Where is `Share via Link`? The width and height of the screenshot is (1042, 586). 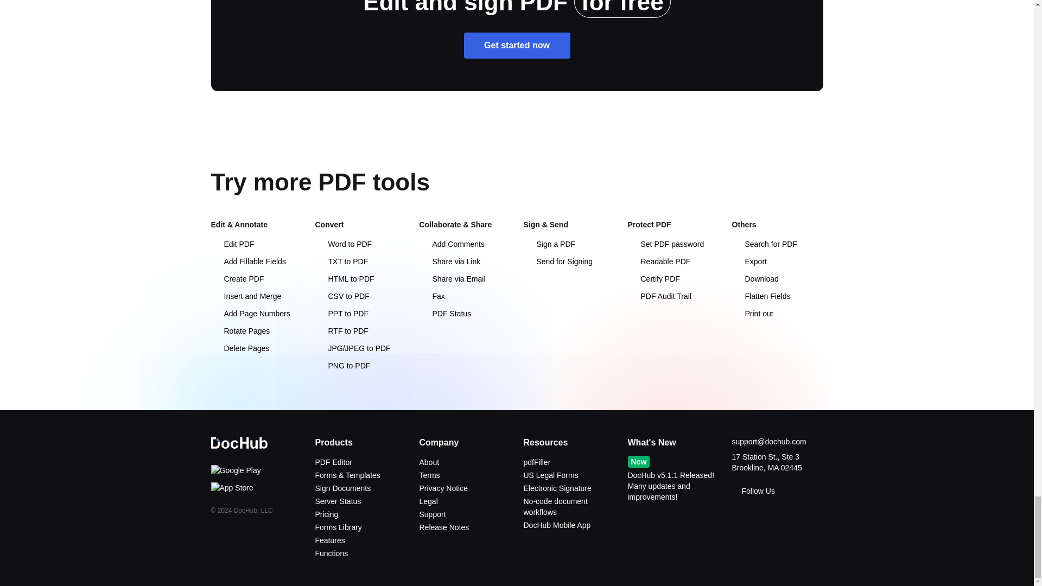 Share via Link is located at coordinates (449, 262).